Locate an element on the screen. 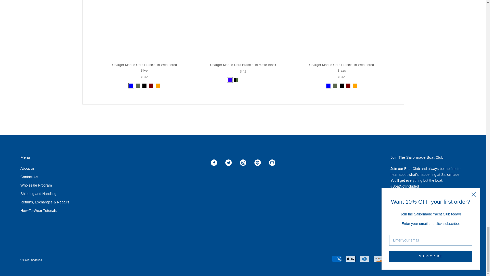 This screenshot has width=490, height=276. Blue is located at coordinates (328, 86).